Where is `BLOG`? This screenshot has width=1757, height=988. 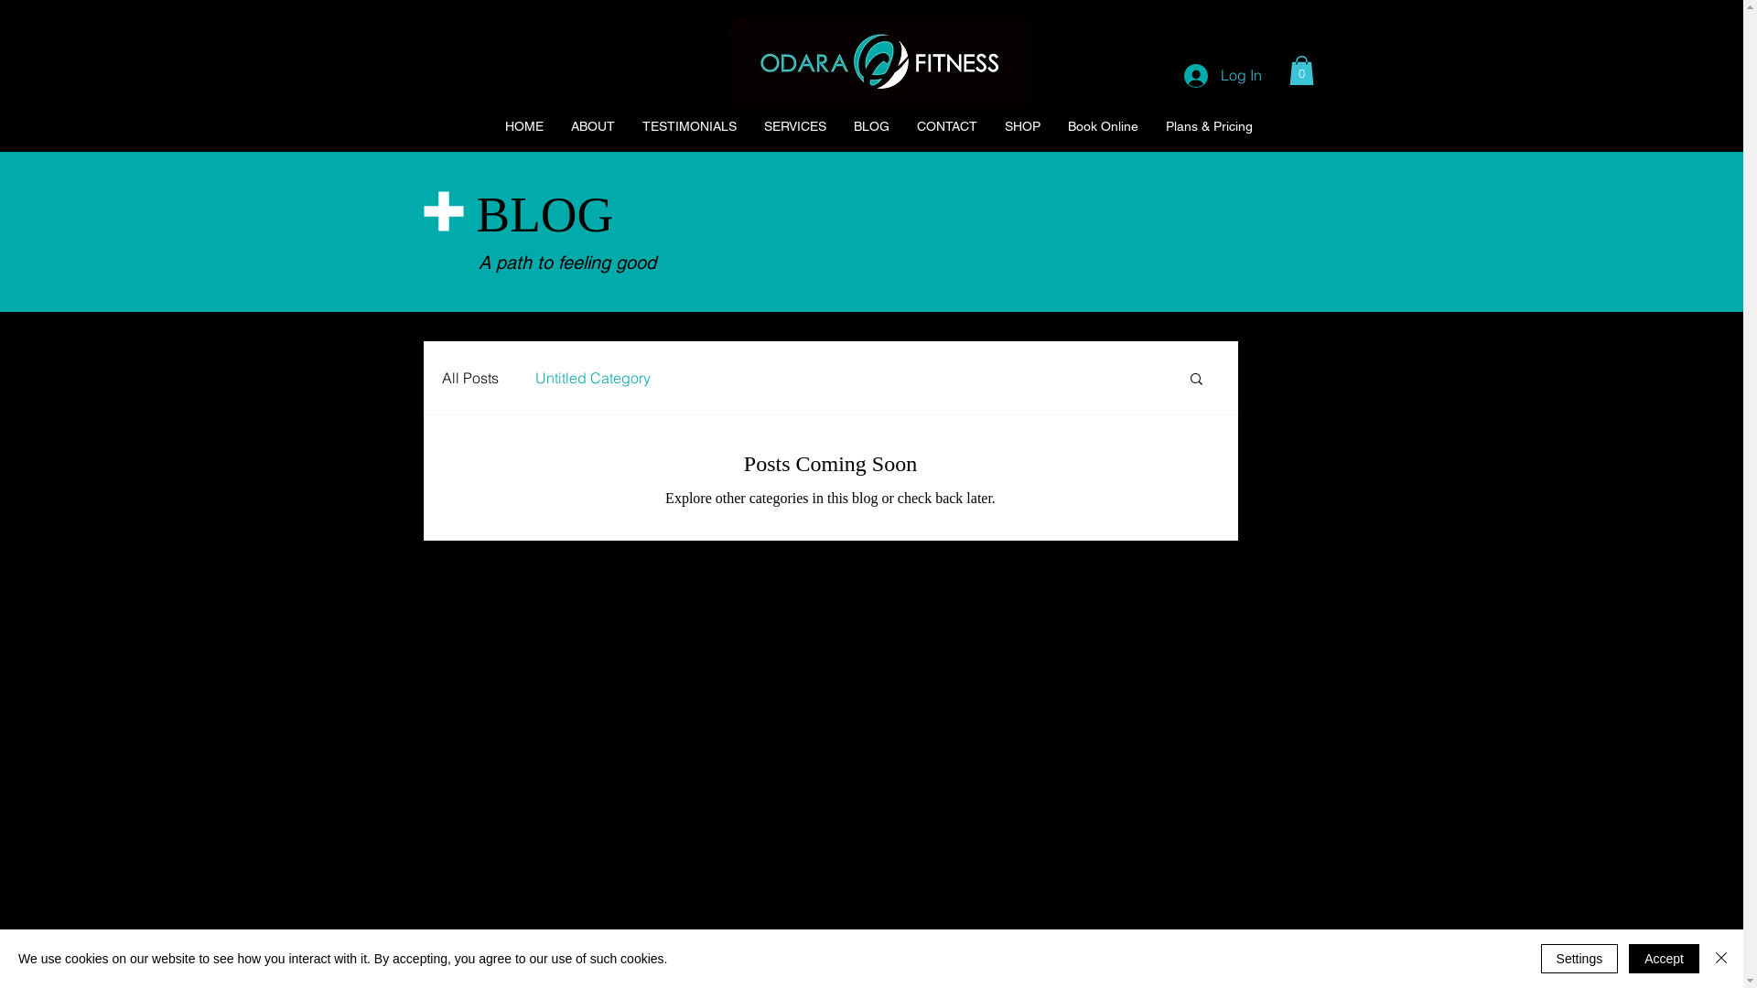
BLOG is located at coordinates (869, 126).